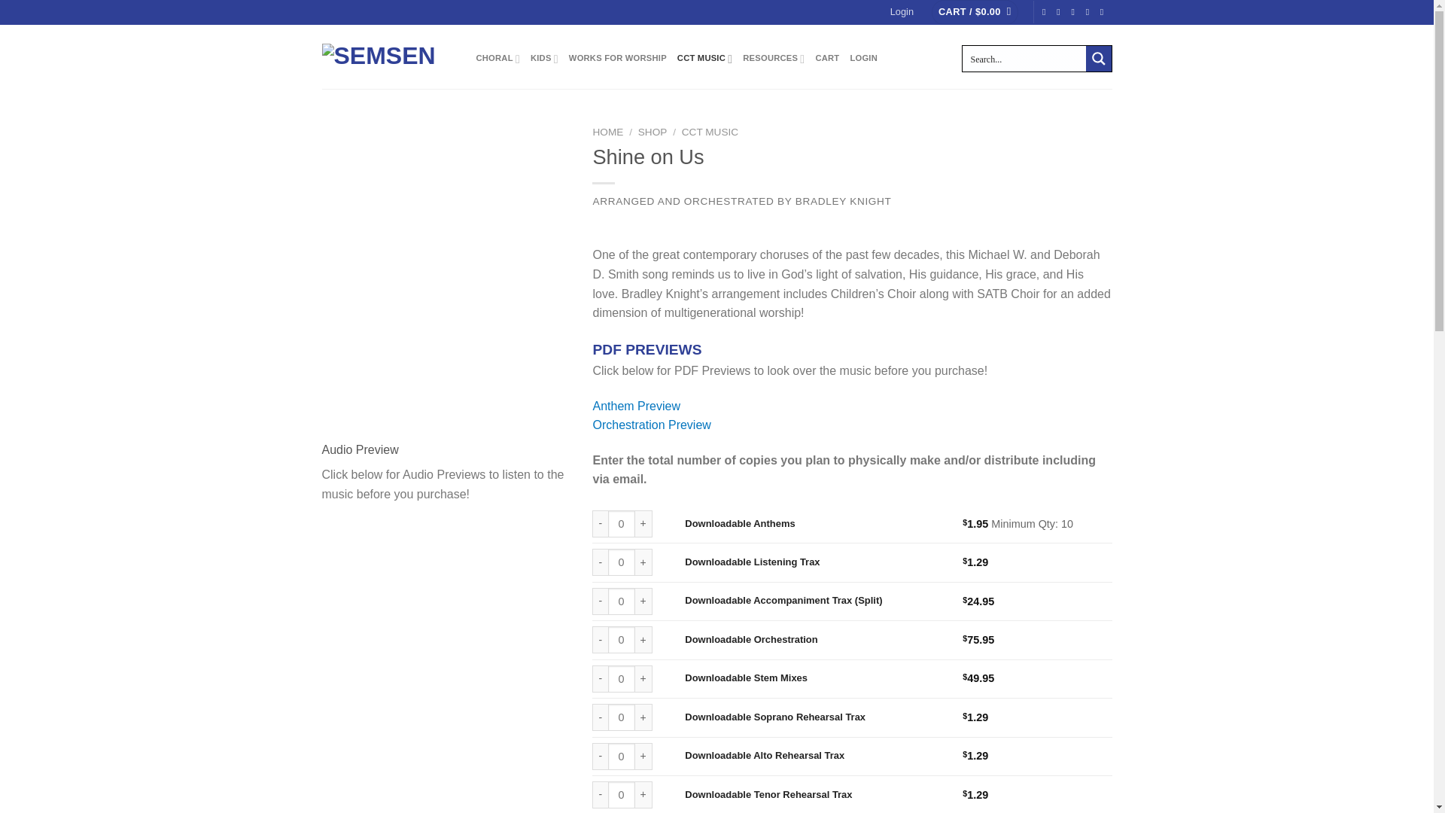 Image resolution: width=1445 pixels, height=813 pixels. I want to click on Semsen Music - Music and resources for your ministry., so click(388, 56).